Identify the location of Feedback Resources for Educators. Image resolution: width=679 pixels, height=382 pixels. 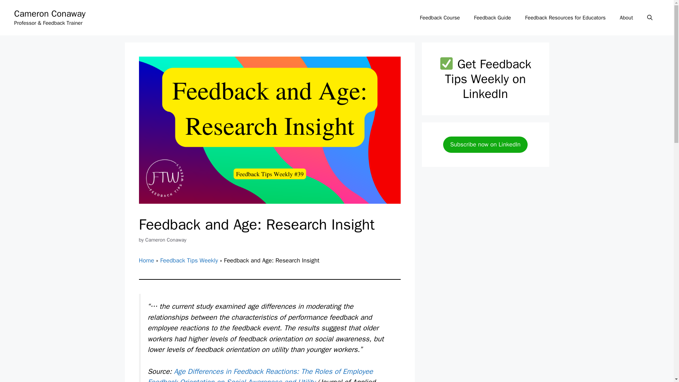
(565, 18).